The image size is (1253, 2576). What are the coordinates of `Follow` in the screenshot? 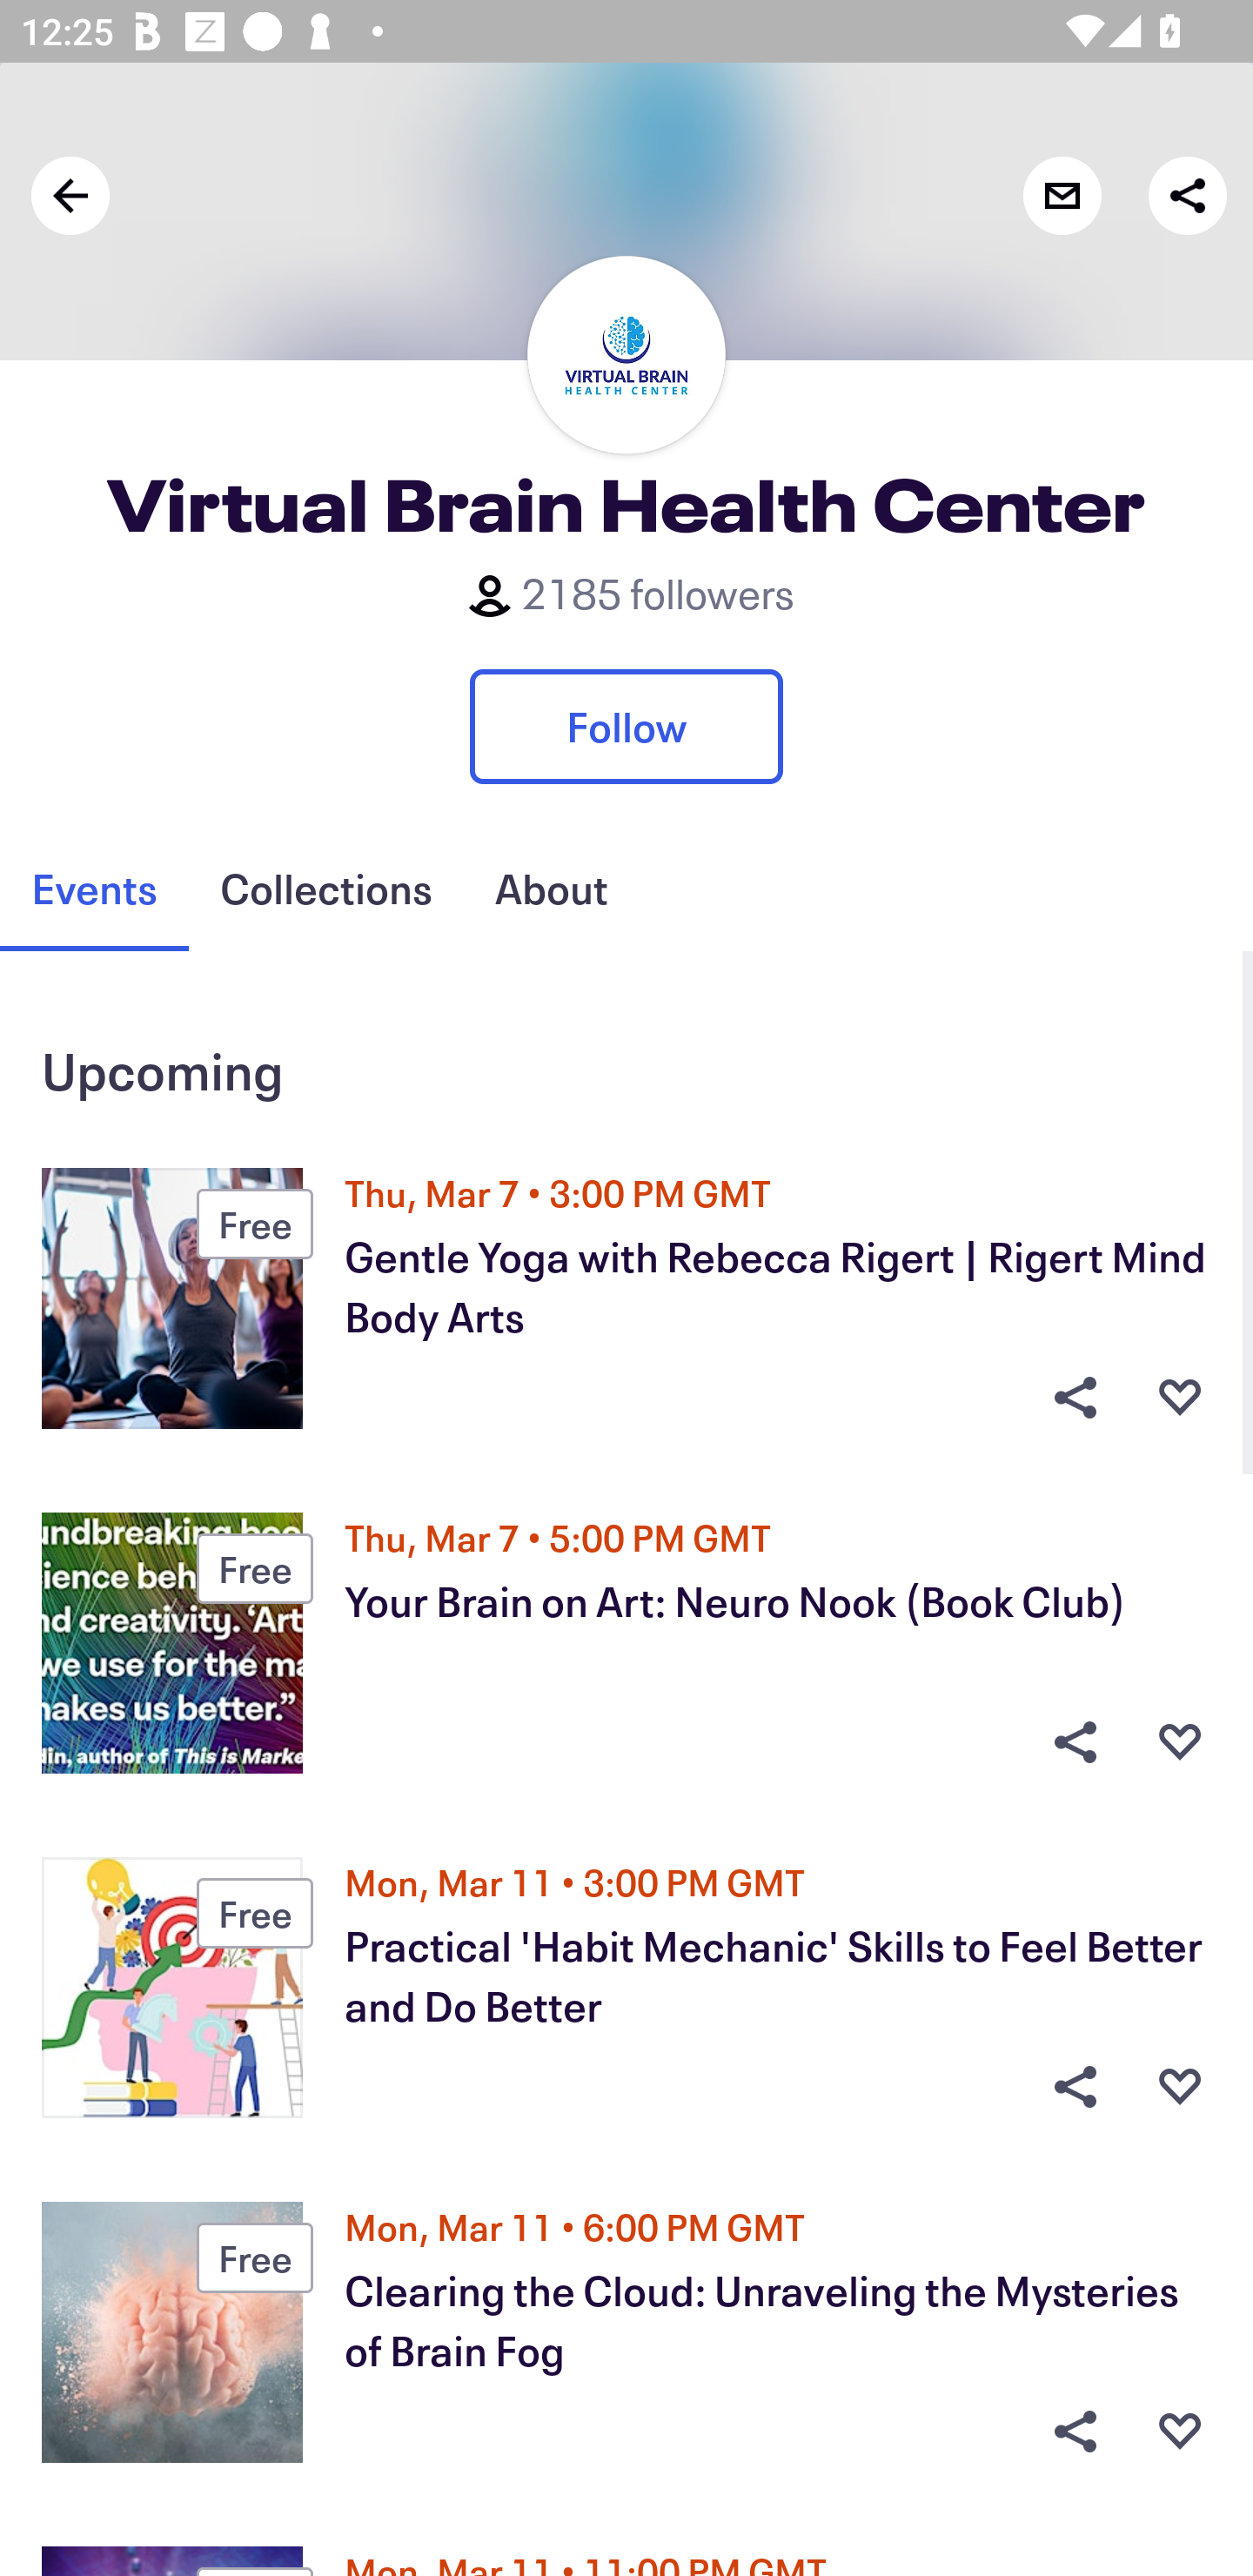 It's located at (626, 726).